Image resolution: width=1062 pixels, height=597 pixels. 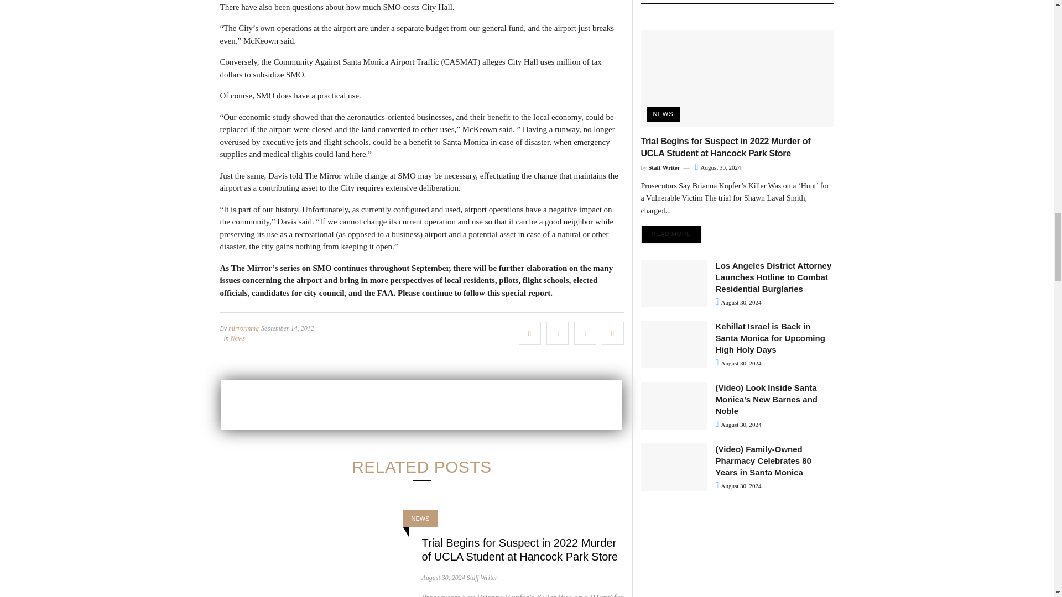 I want to click on 3rd party ad content, so click(x=421, y=405).